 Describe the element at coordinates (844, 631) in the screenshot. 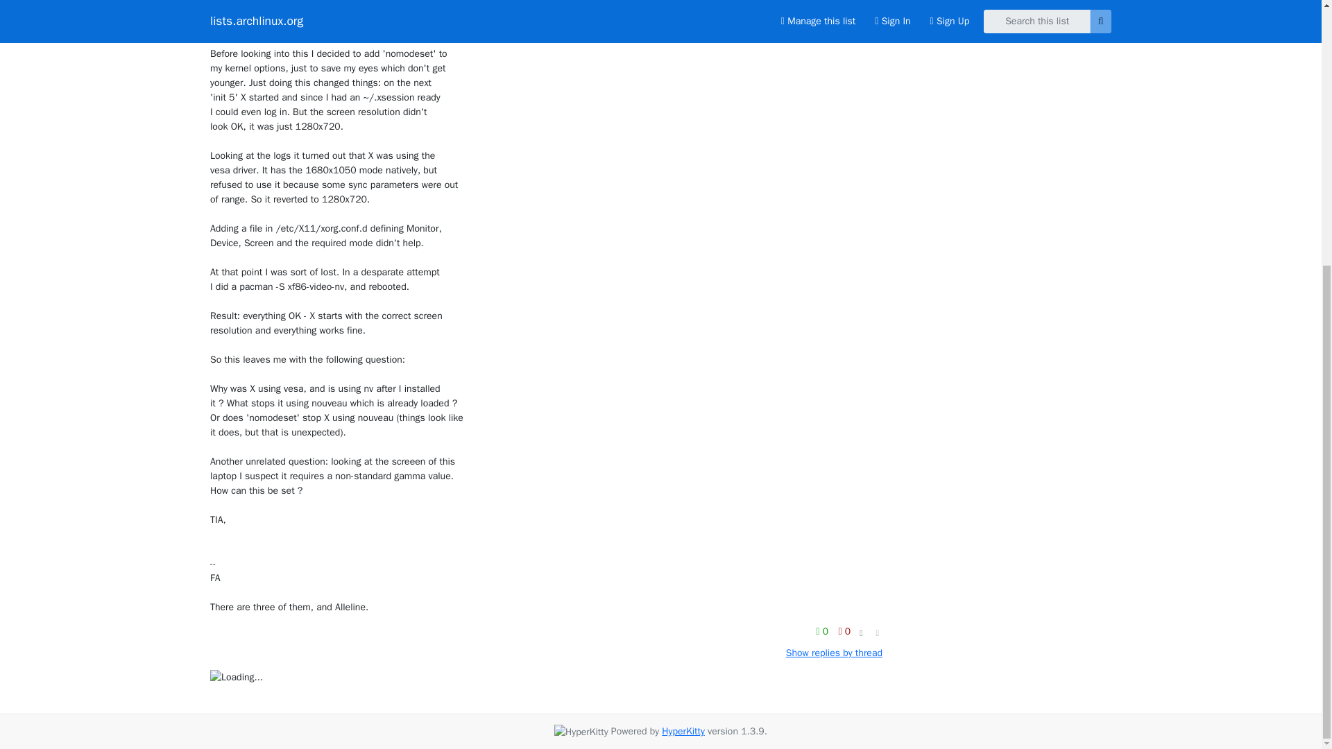

I see `0` at that location.